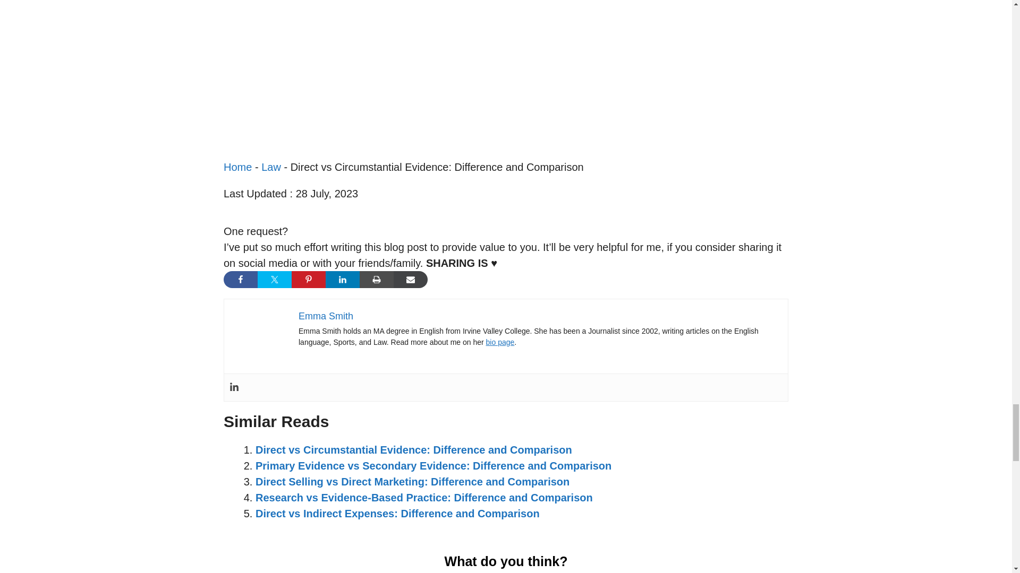  What do you see at coordinates (342, 279) in the screenshot?
I see `Share on LinkedIn` at bounding box center [342, 279].